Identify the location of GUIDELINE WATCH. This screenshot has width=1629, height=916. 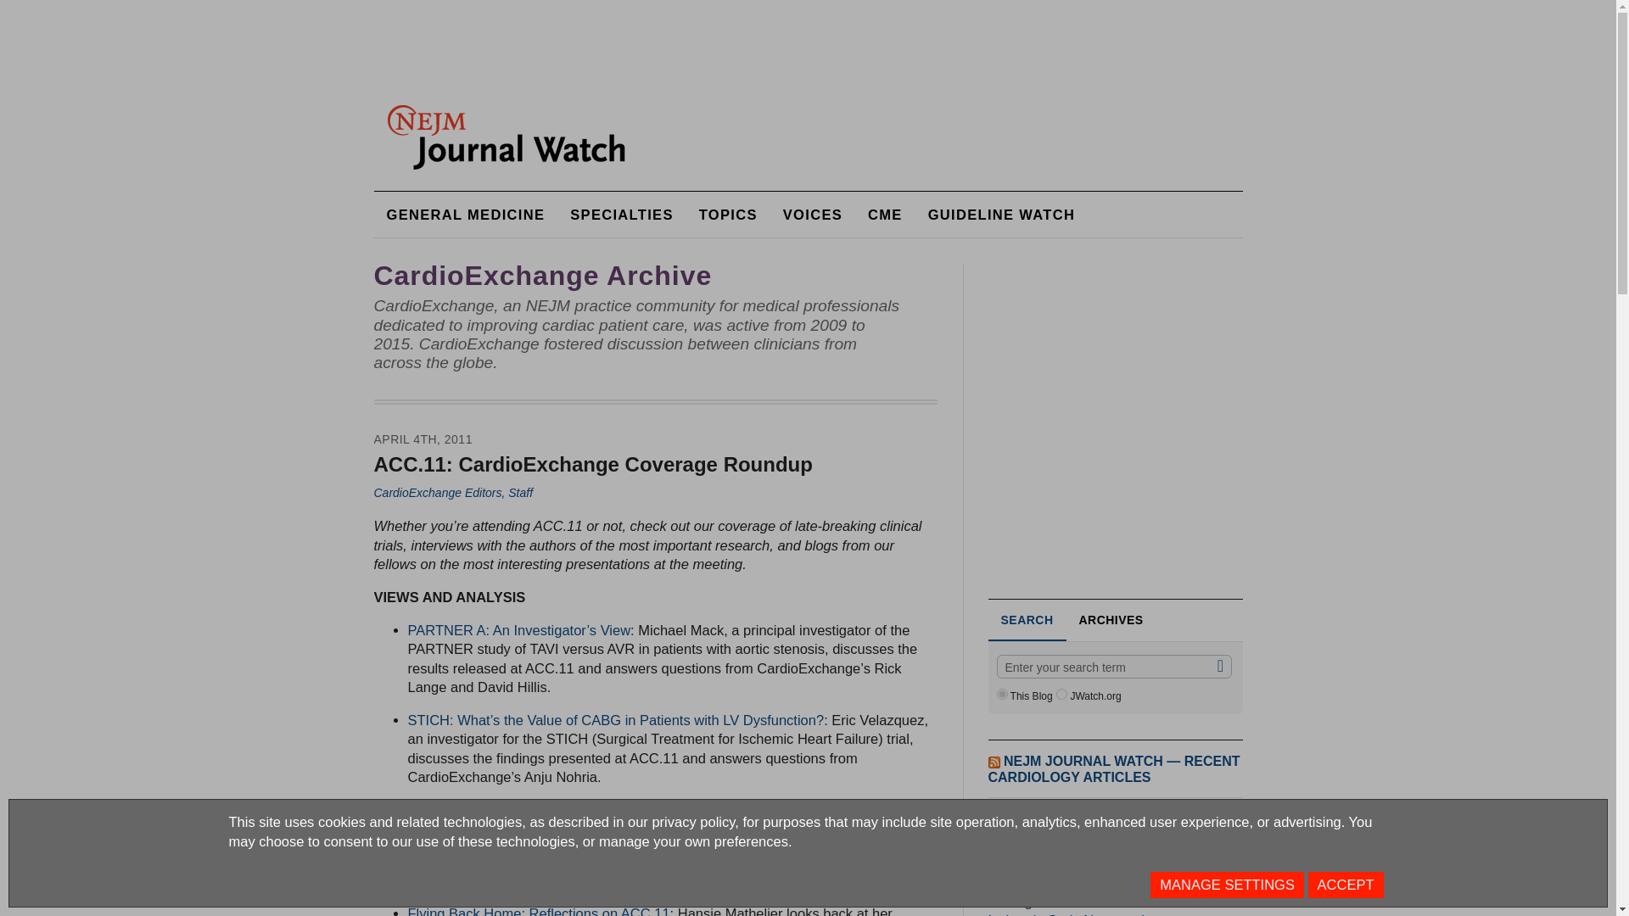
(1001, 214).